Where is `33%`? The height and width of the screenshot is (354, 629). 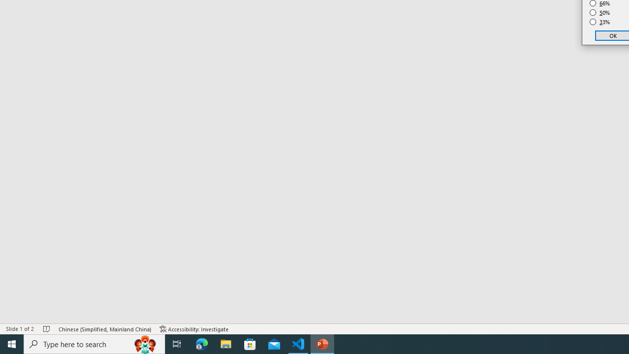
33% is located at coordinates (600, 22).